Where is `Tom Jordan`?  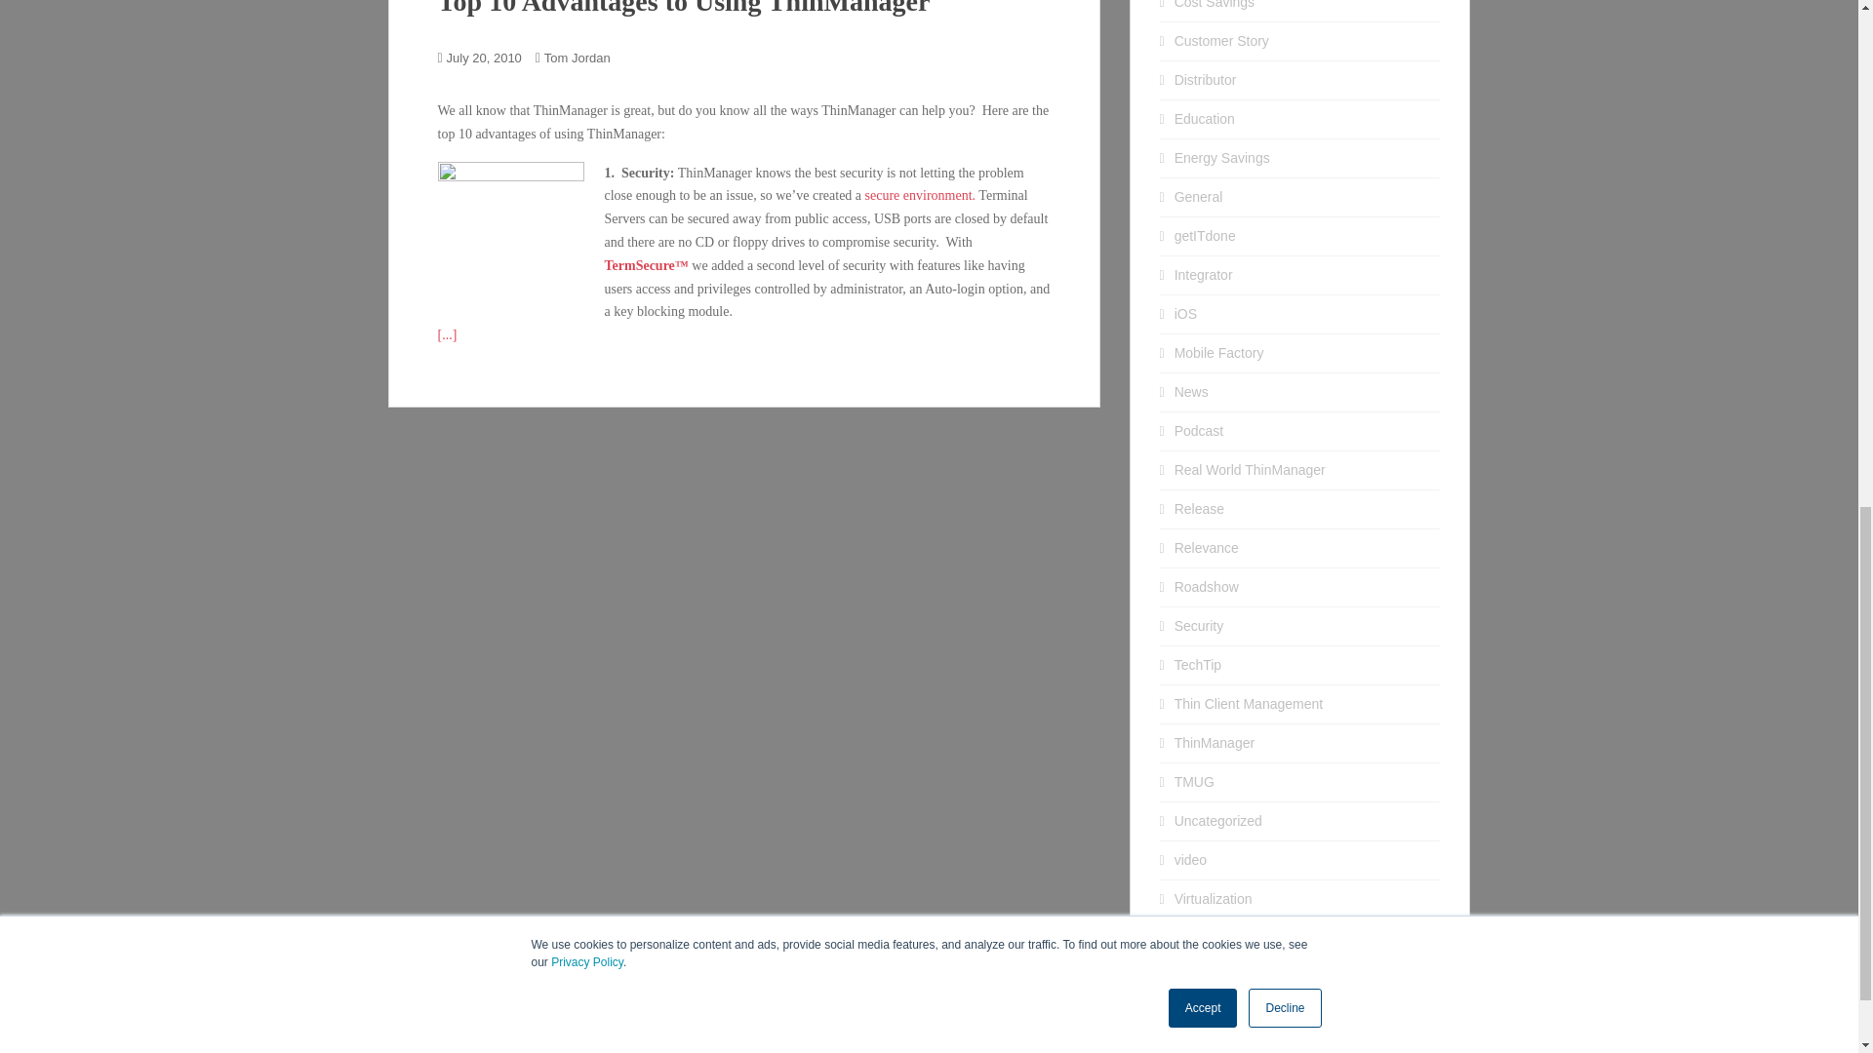 Tom Jordan is located at coordinates (578, 57).